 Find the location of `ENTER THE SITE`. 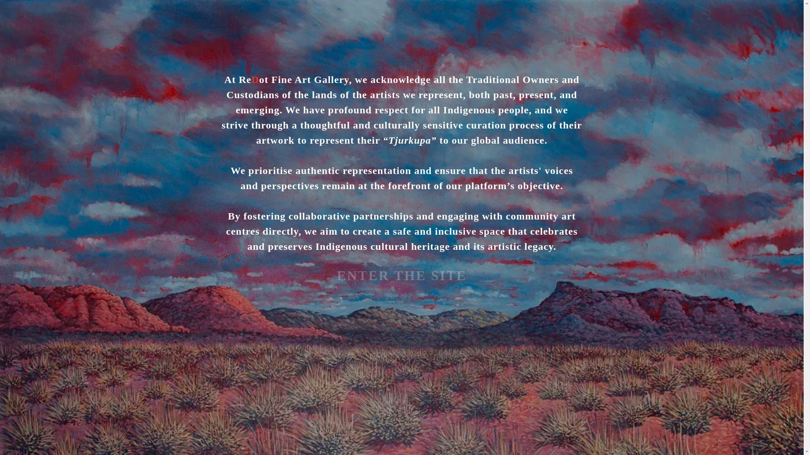

ENTER THE SITE is located at coordinates (401, 274).